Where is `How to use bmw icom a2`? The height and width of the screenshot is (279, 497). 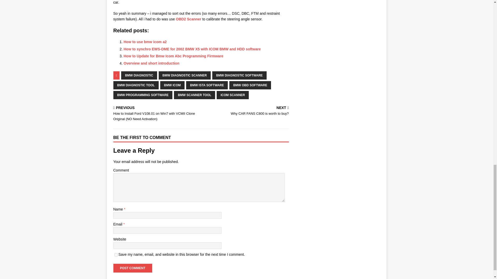
How to use bmw icom a2 is located at coordinates (145, 42).